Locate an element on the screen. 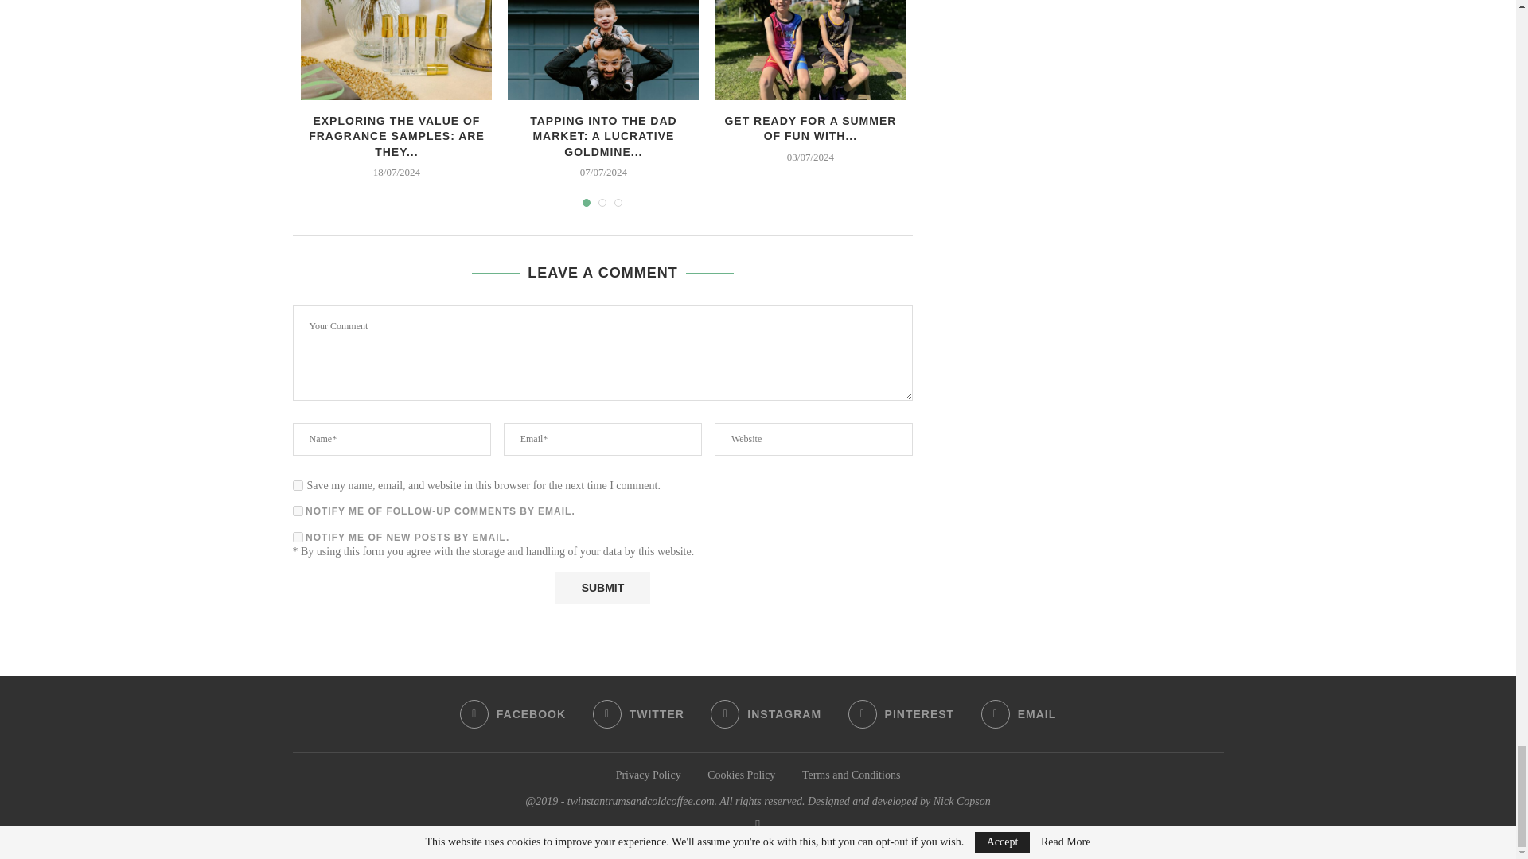  subscribe is located at coordinates (298, 511).